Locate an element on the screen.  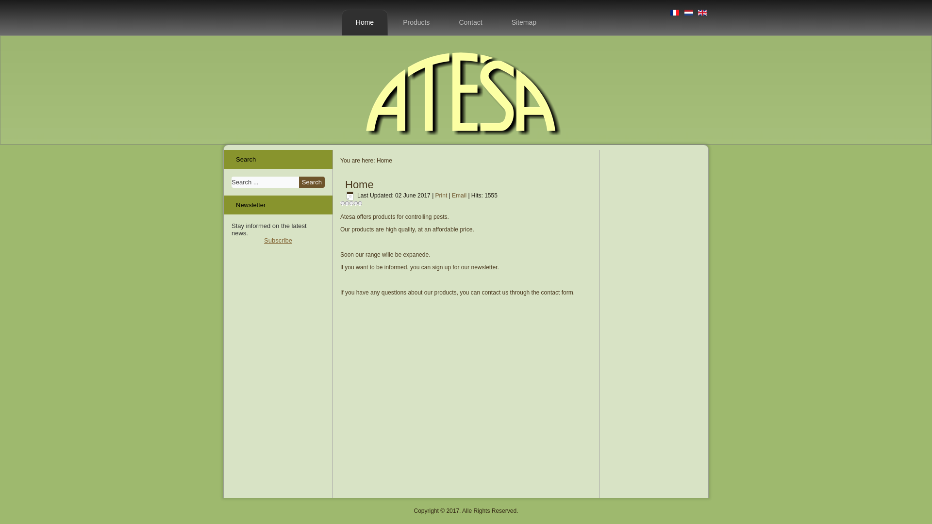
Email is located at coordinates (460, 196).